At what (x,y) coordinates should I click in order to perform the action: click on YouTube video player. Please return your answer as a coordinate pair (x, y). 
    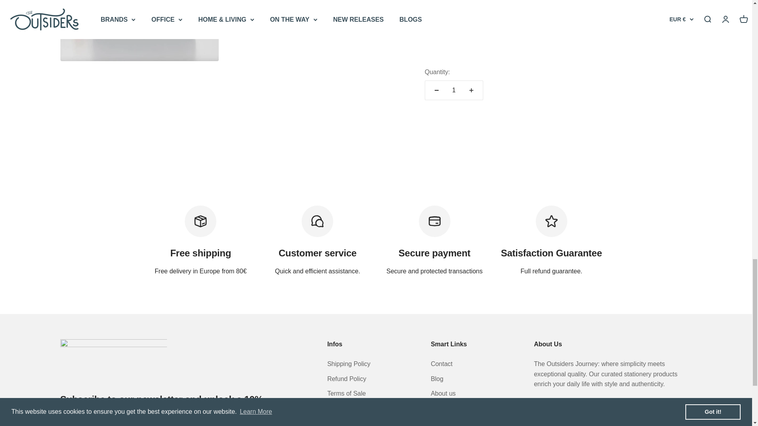
    Looking at the image, I should click on (535, 28).